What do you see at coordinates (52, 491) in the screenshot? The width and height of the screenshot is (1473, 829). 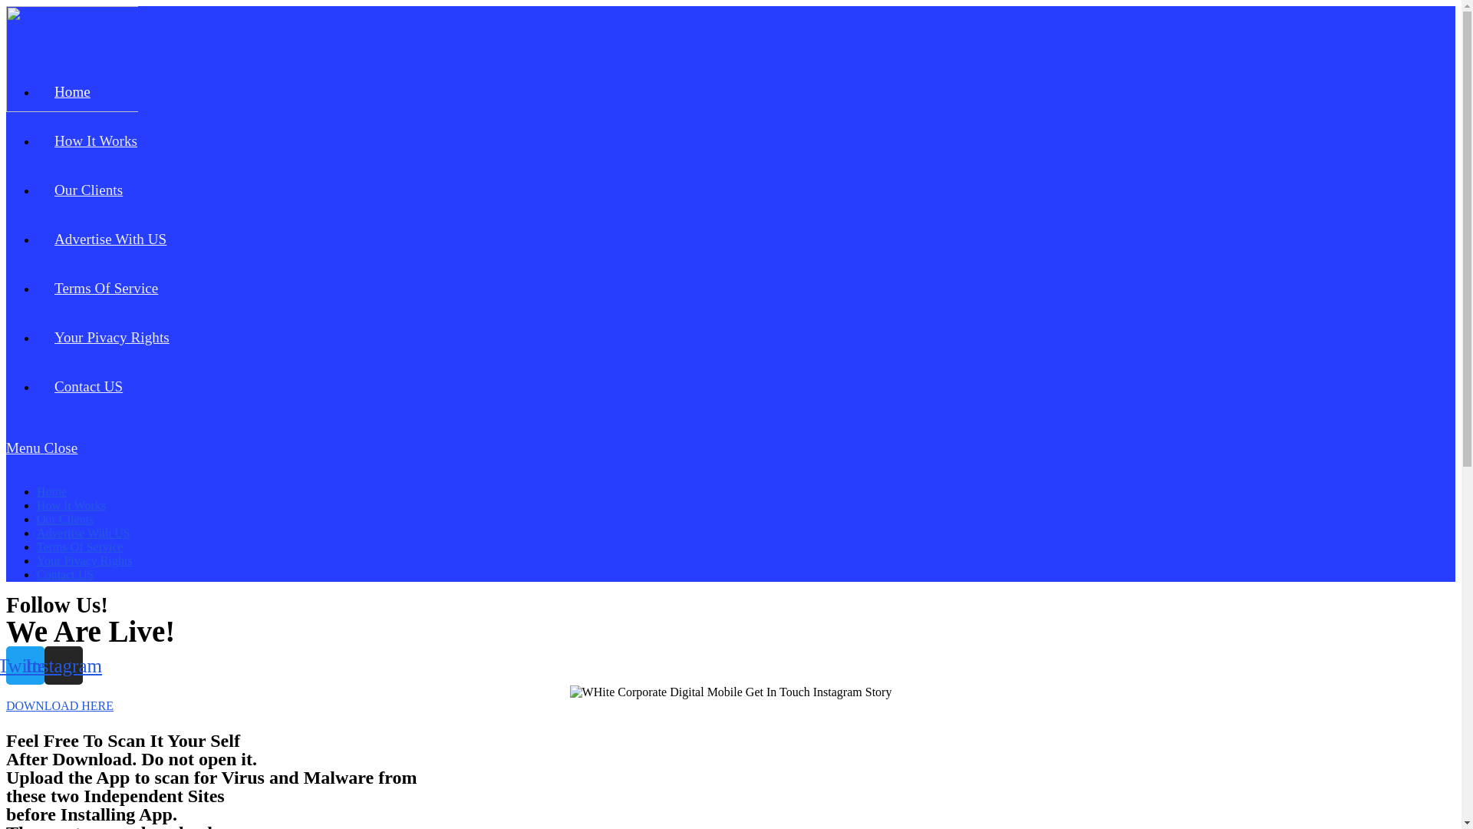 I see `Home` at bounding box center [52, 491].